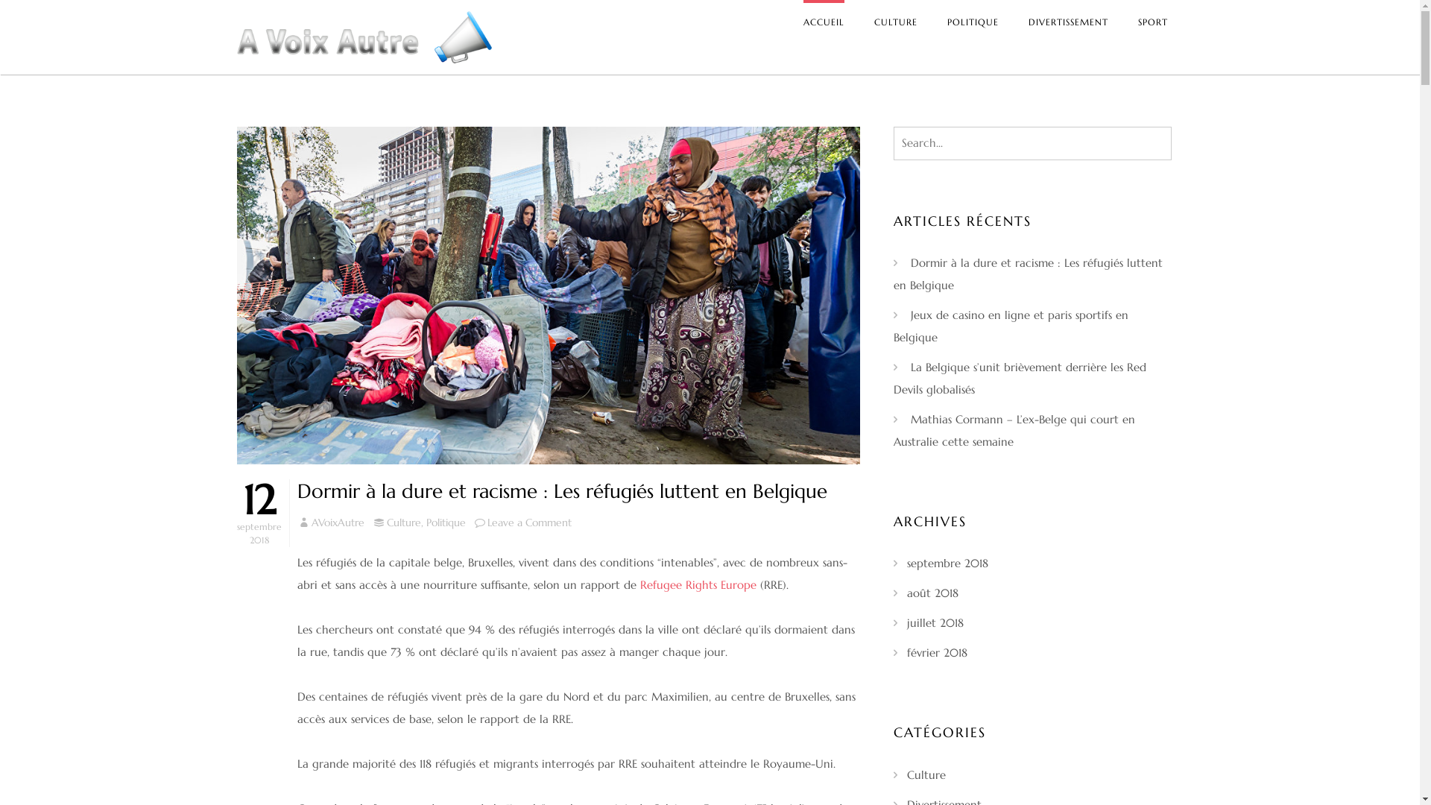  I want to click on Politique, so click(446, 523).